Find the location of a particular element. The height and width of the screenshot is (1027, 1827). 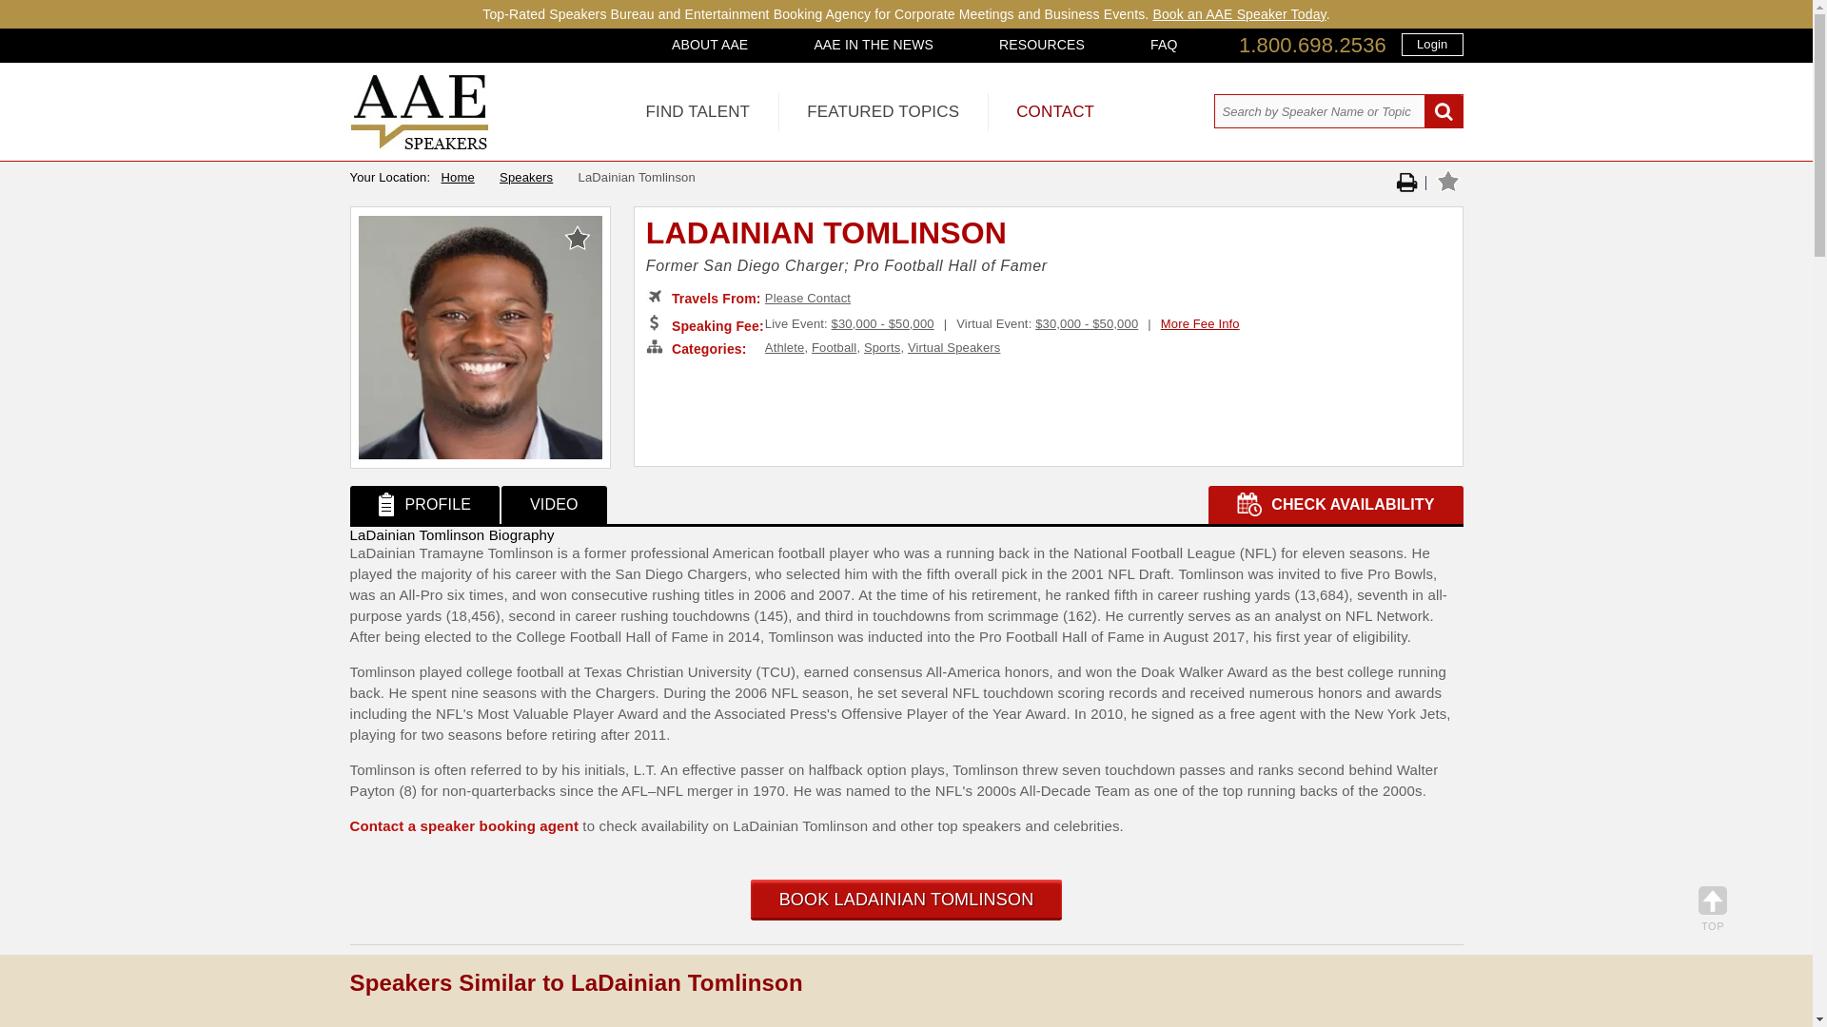

ABOUT AAE is located at coordinates (710, 44).